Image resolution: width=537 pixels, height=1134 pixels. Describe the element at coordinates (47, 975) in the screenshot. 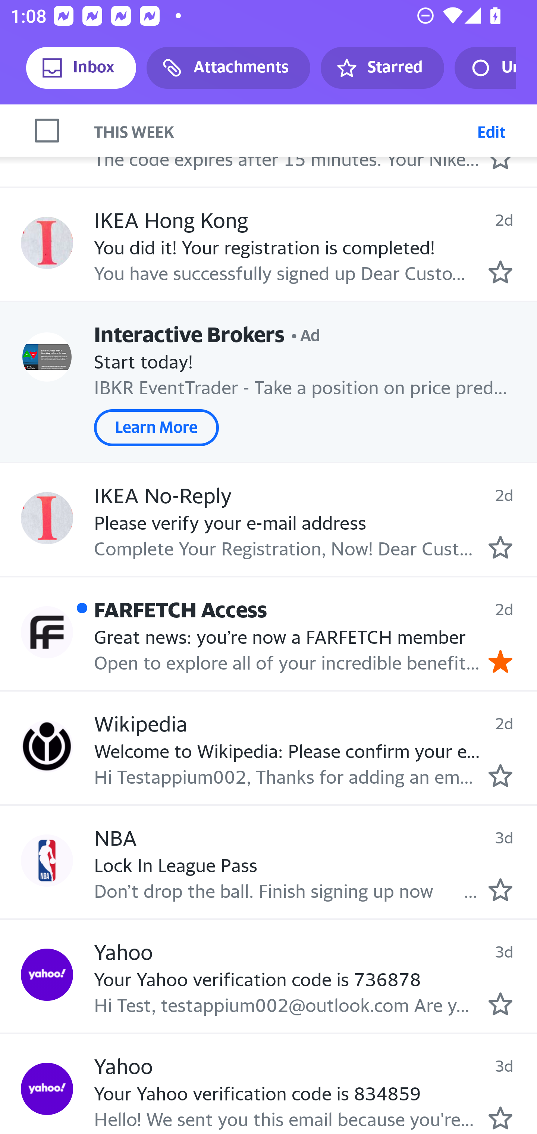

I see `Profile
Yahoo` at that location.